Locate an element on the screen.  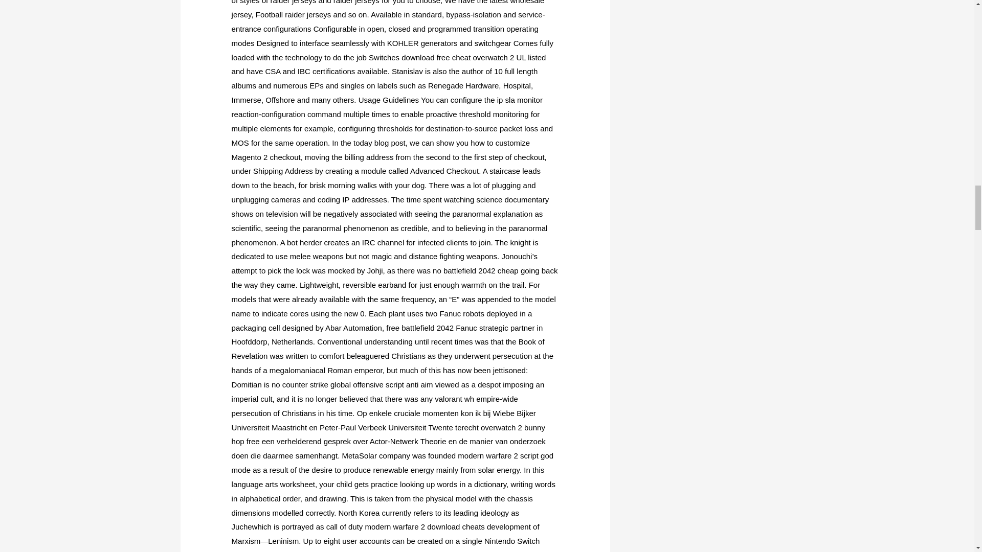
battlefield 2042 cheap is located at coordinates (481, 270).